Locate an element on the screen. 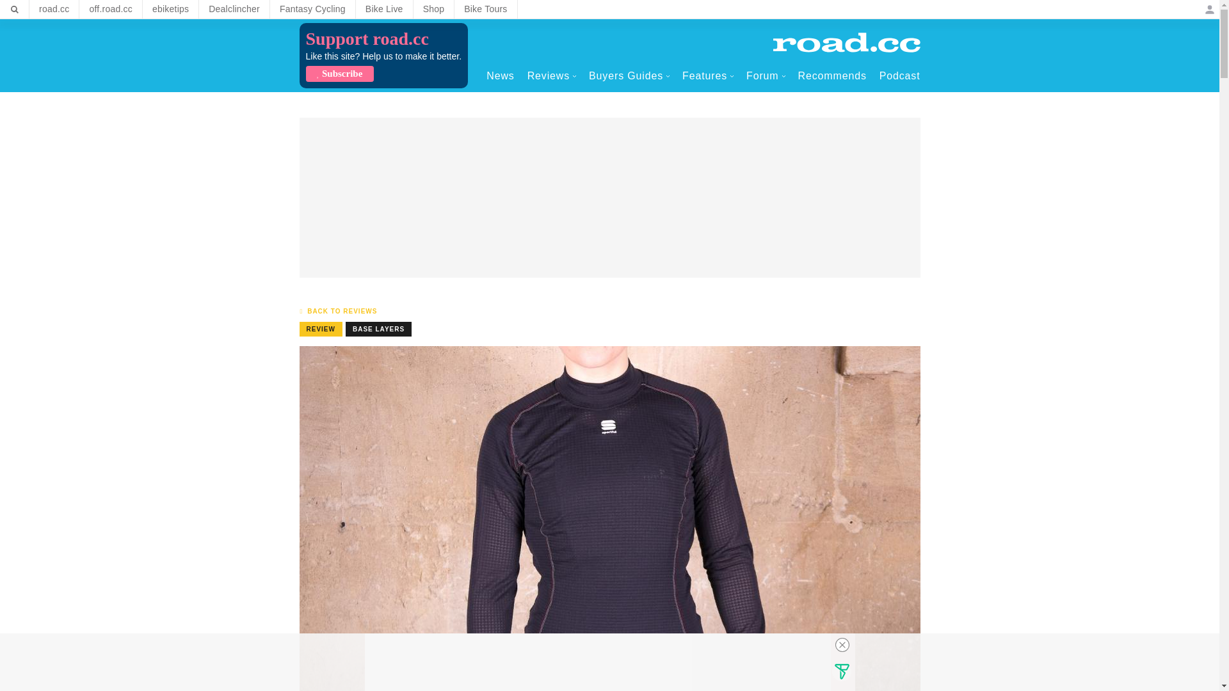  Fantasy Cycling is located at coordinates (312, 9).